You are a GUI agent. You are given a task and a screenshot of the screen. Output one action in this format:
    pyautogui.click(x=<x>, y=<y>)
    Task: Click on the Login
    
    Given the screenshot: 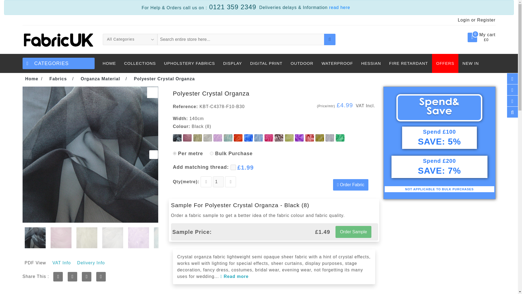 What is the action you would take?
    pyautogui.click(x=464, y=20)
    